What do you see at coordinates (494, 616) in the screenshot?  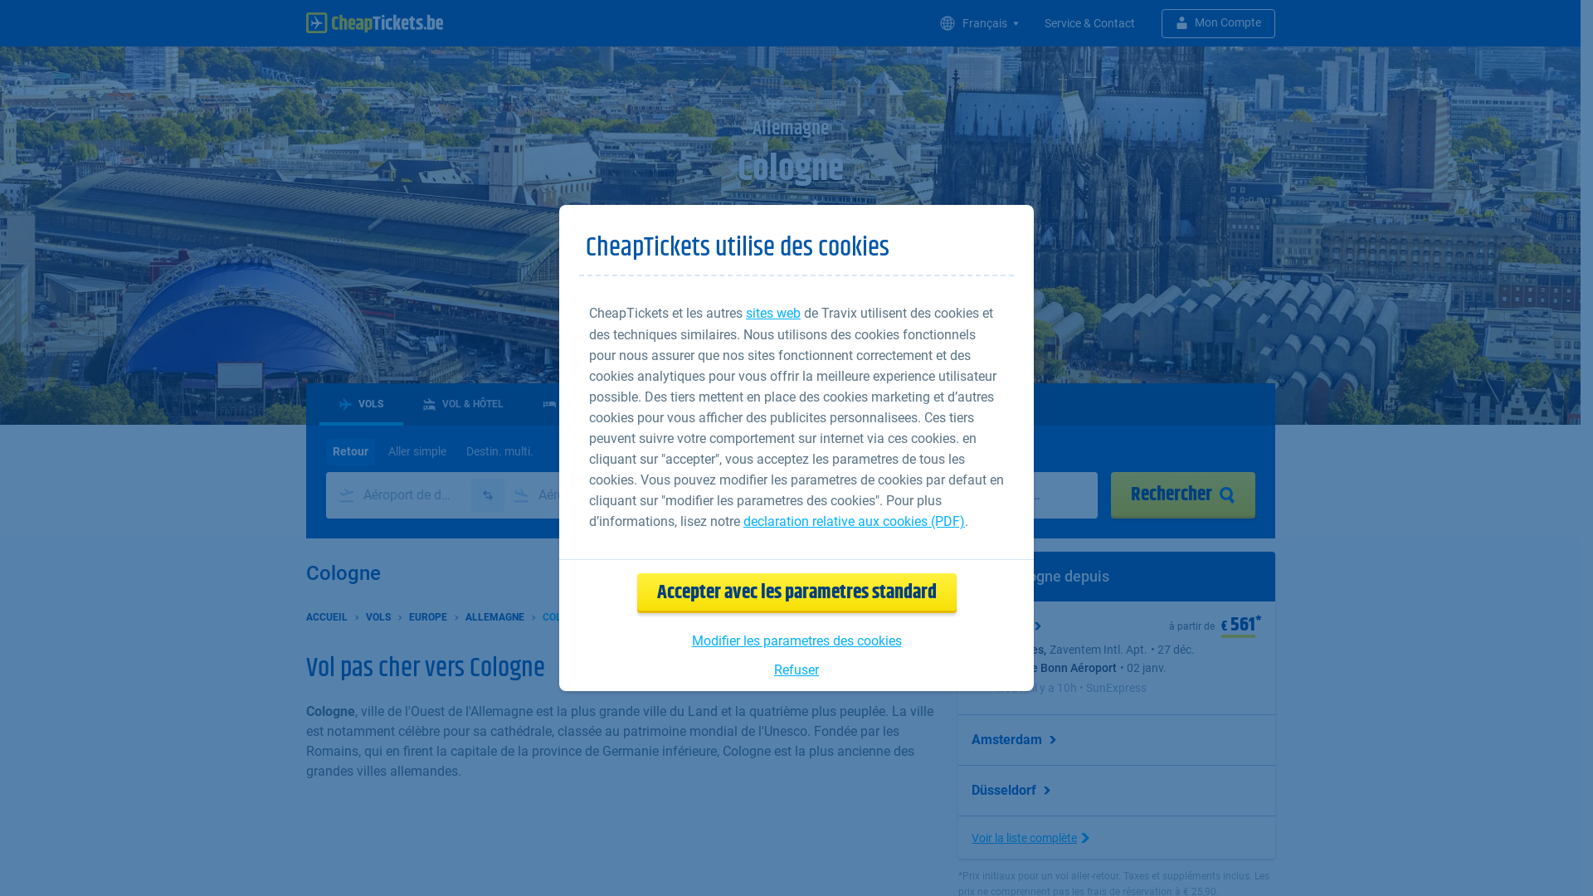 I see `ALLEMAGNE` at bounding box center [494, 616].